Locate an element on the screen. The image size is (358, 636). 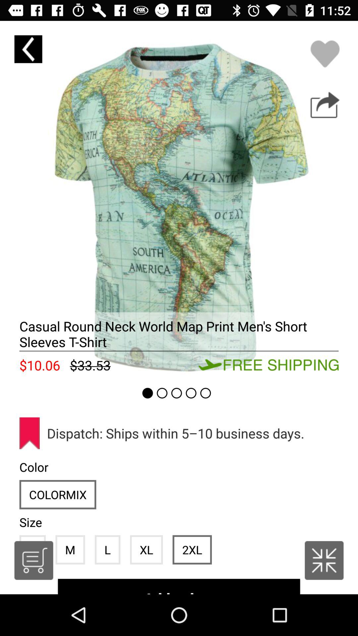
turn off item to the left of l is located at coordinates (70, 550).